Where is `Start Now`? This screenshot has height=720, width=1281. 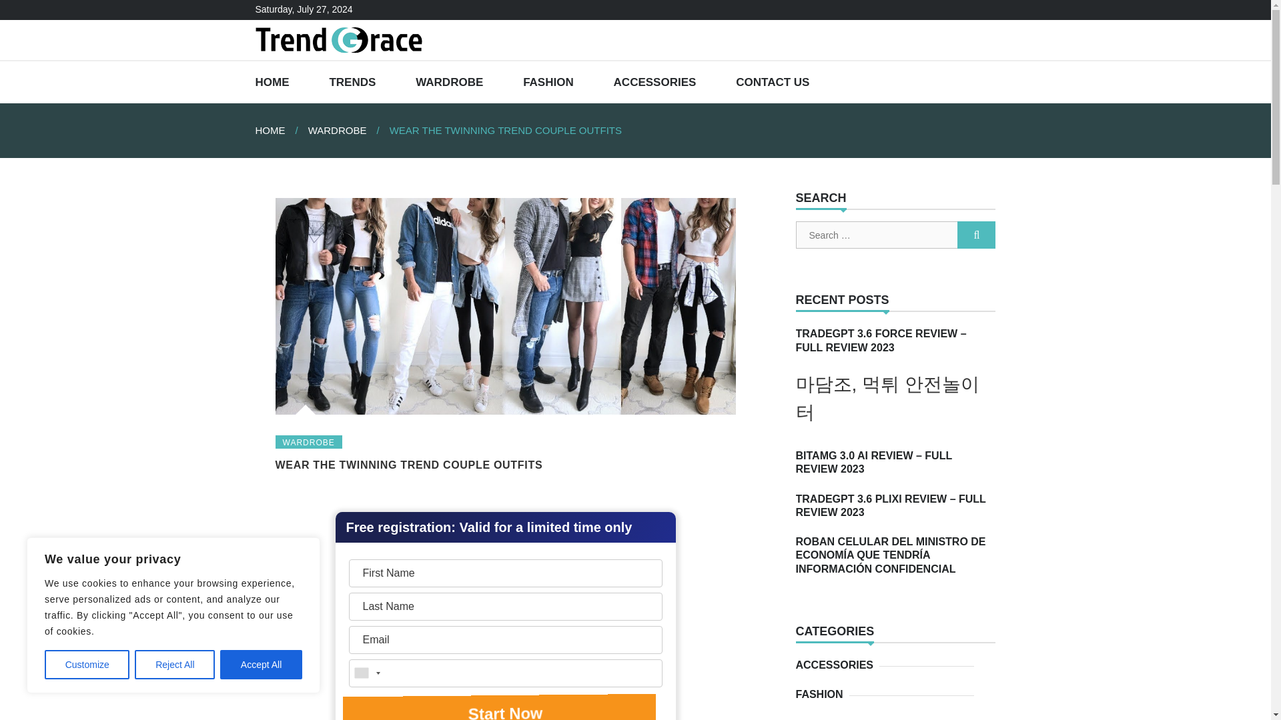 Start Now is located at coordinates (505, 707).